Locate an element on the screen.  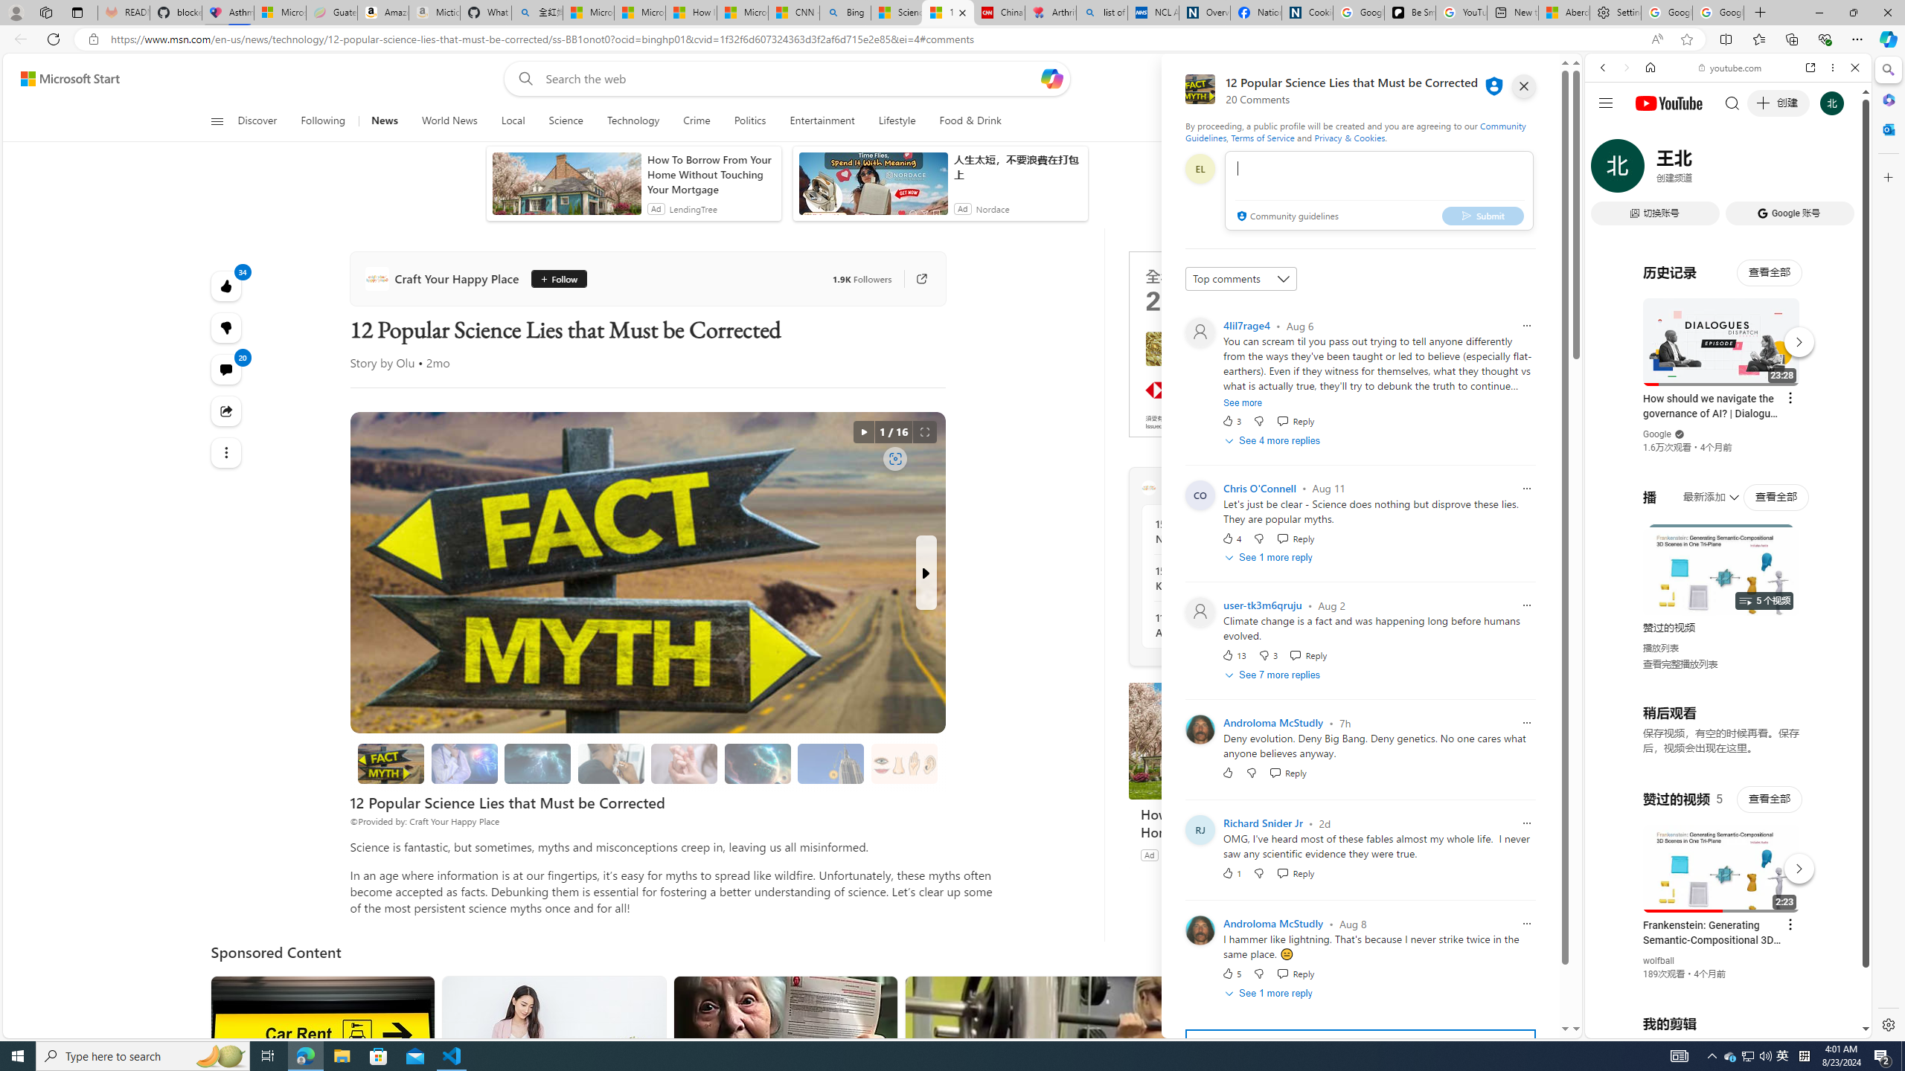
Space Myths is located at coordinates (757, 763).